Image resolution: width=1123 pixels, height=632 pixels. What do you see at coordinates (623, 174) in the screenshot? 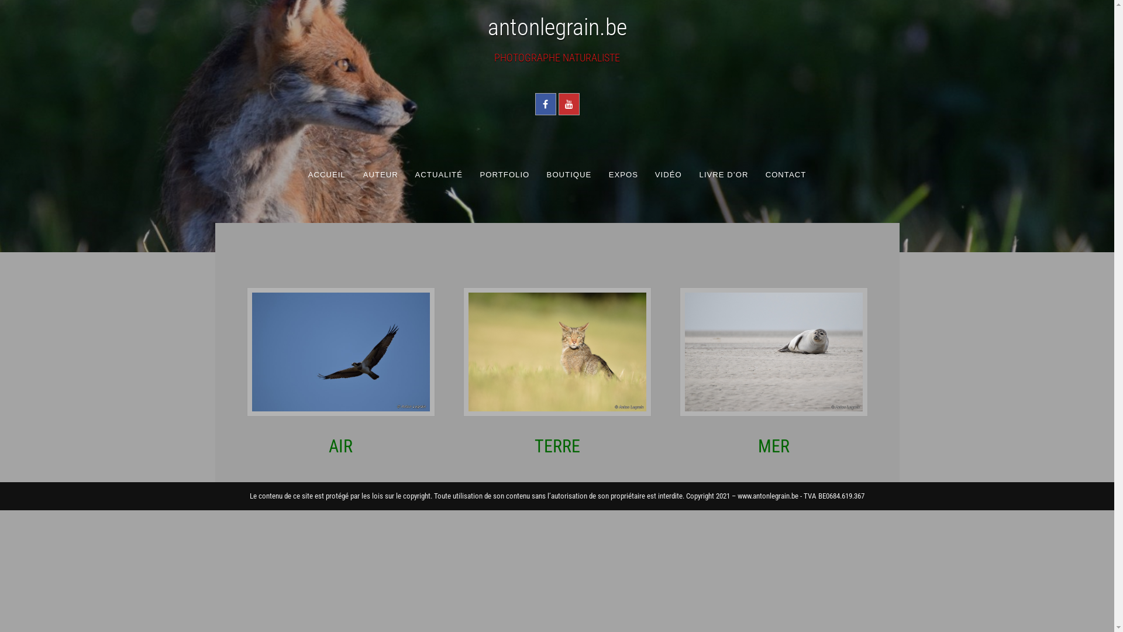
I see `EXPOS` at bounding box center [623, 174].